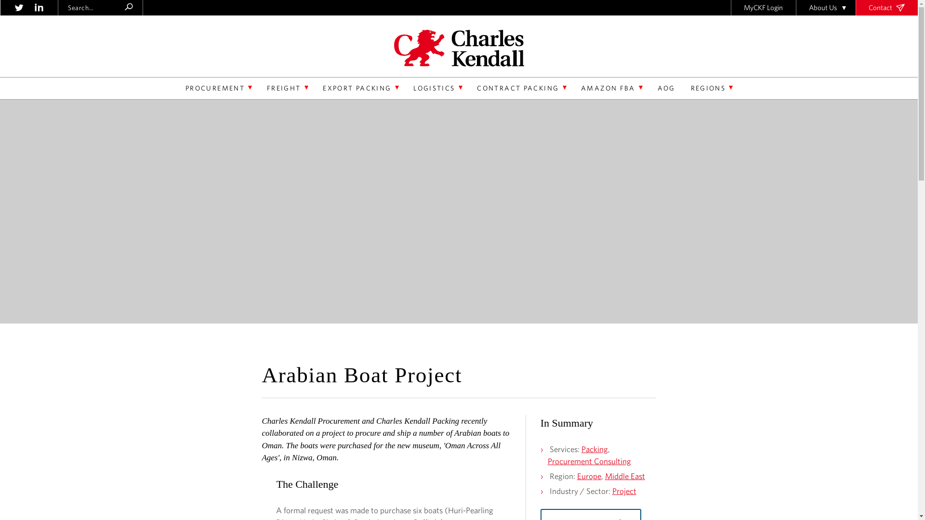  Describe the element at coordinates (826, 8) in the screenshot. I see `About Us` at that location.